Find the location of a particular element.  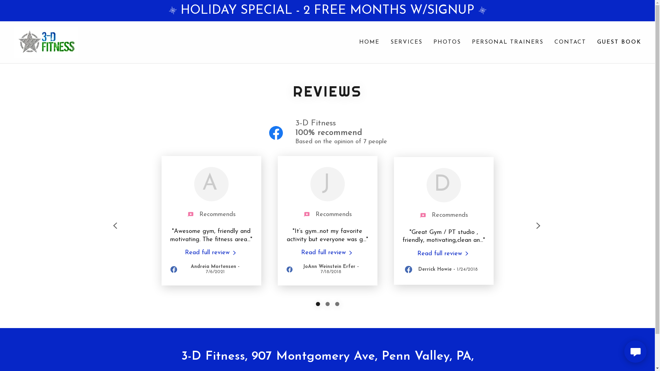

Read full review is located at coordinates (443, 254).